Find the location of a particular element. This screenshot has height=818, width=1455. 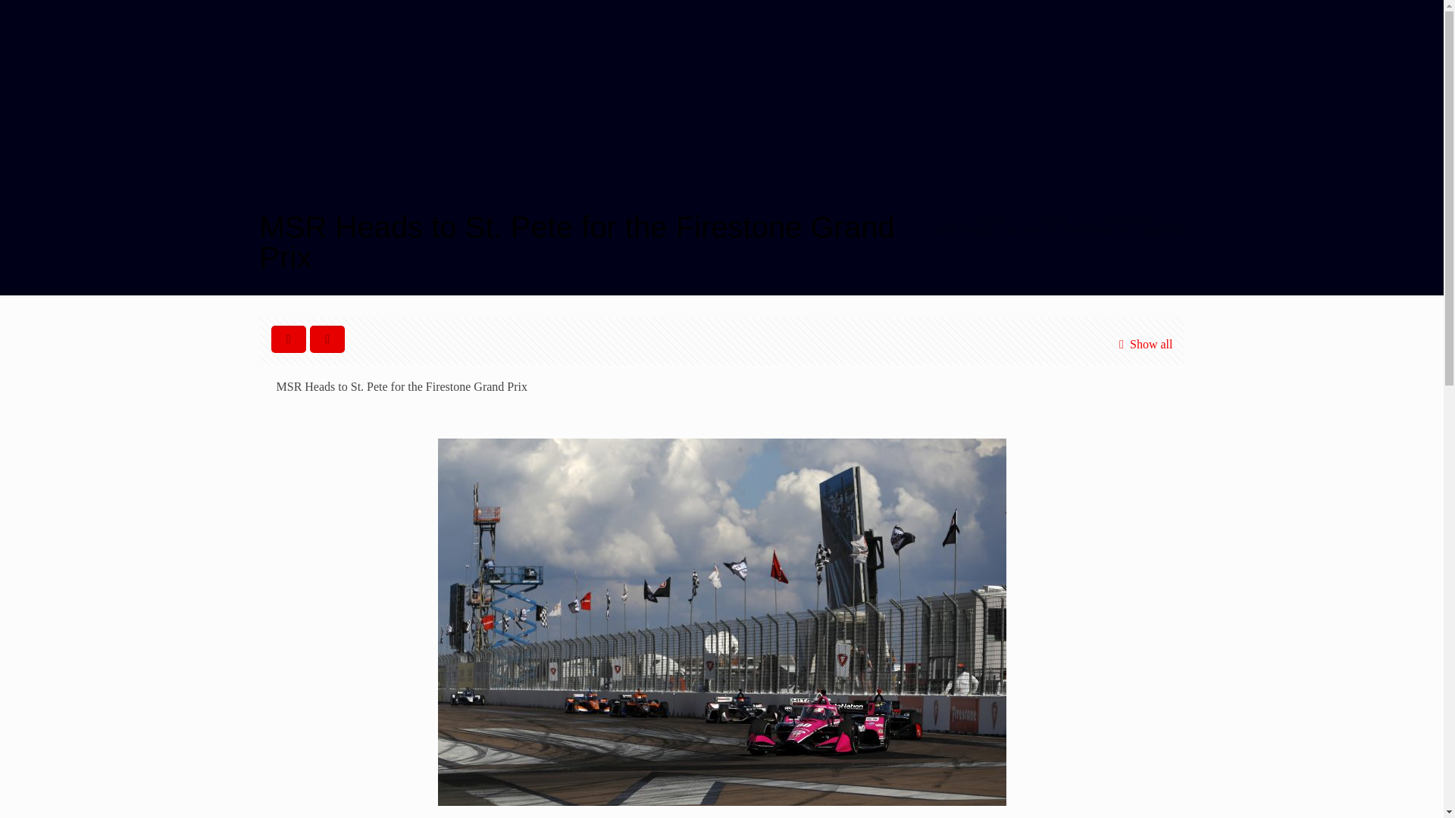

Home is located at coordinates (990, 218).